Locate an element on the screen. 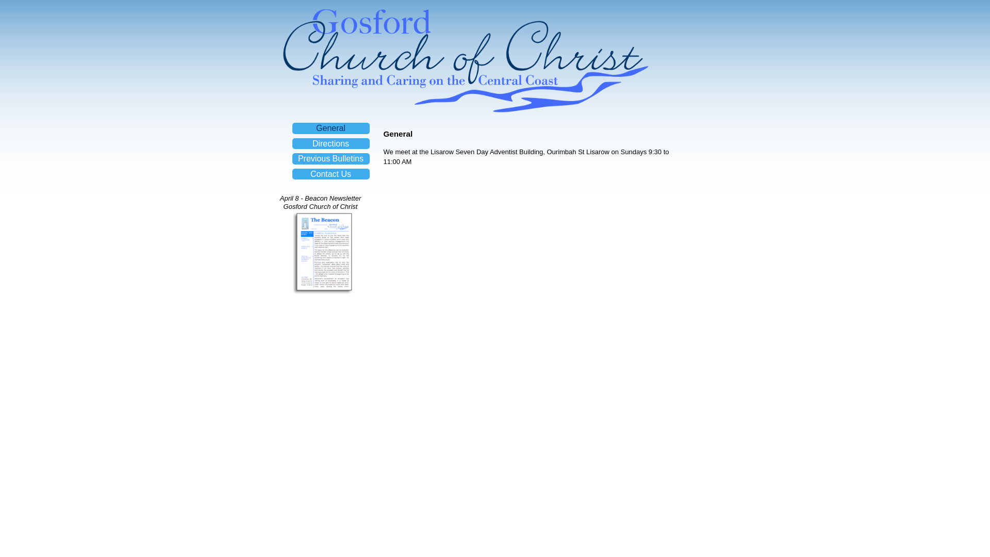 This screenshot has width=990, height=557. Directions is located at coordinates (331, 143).